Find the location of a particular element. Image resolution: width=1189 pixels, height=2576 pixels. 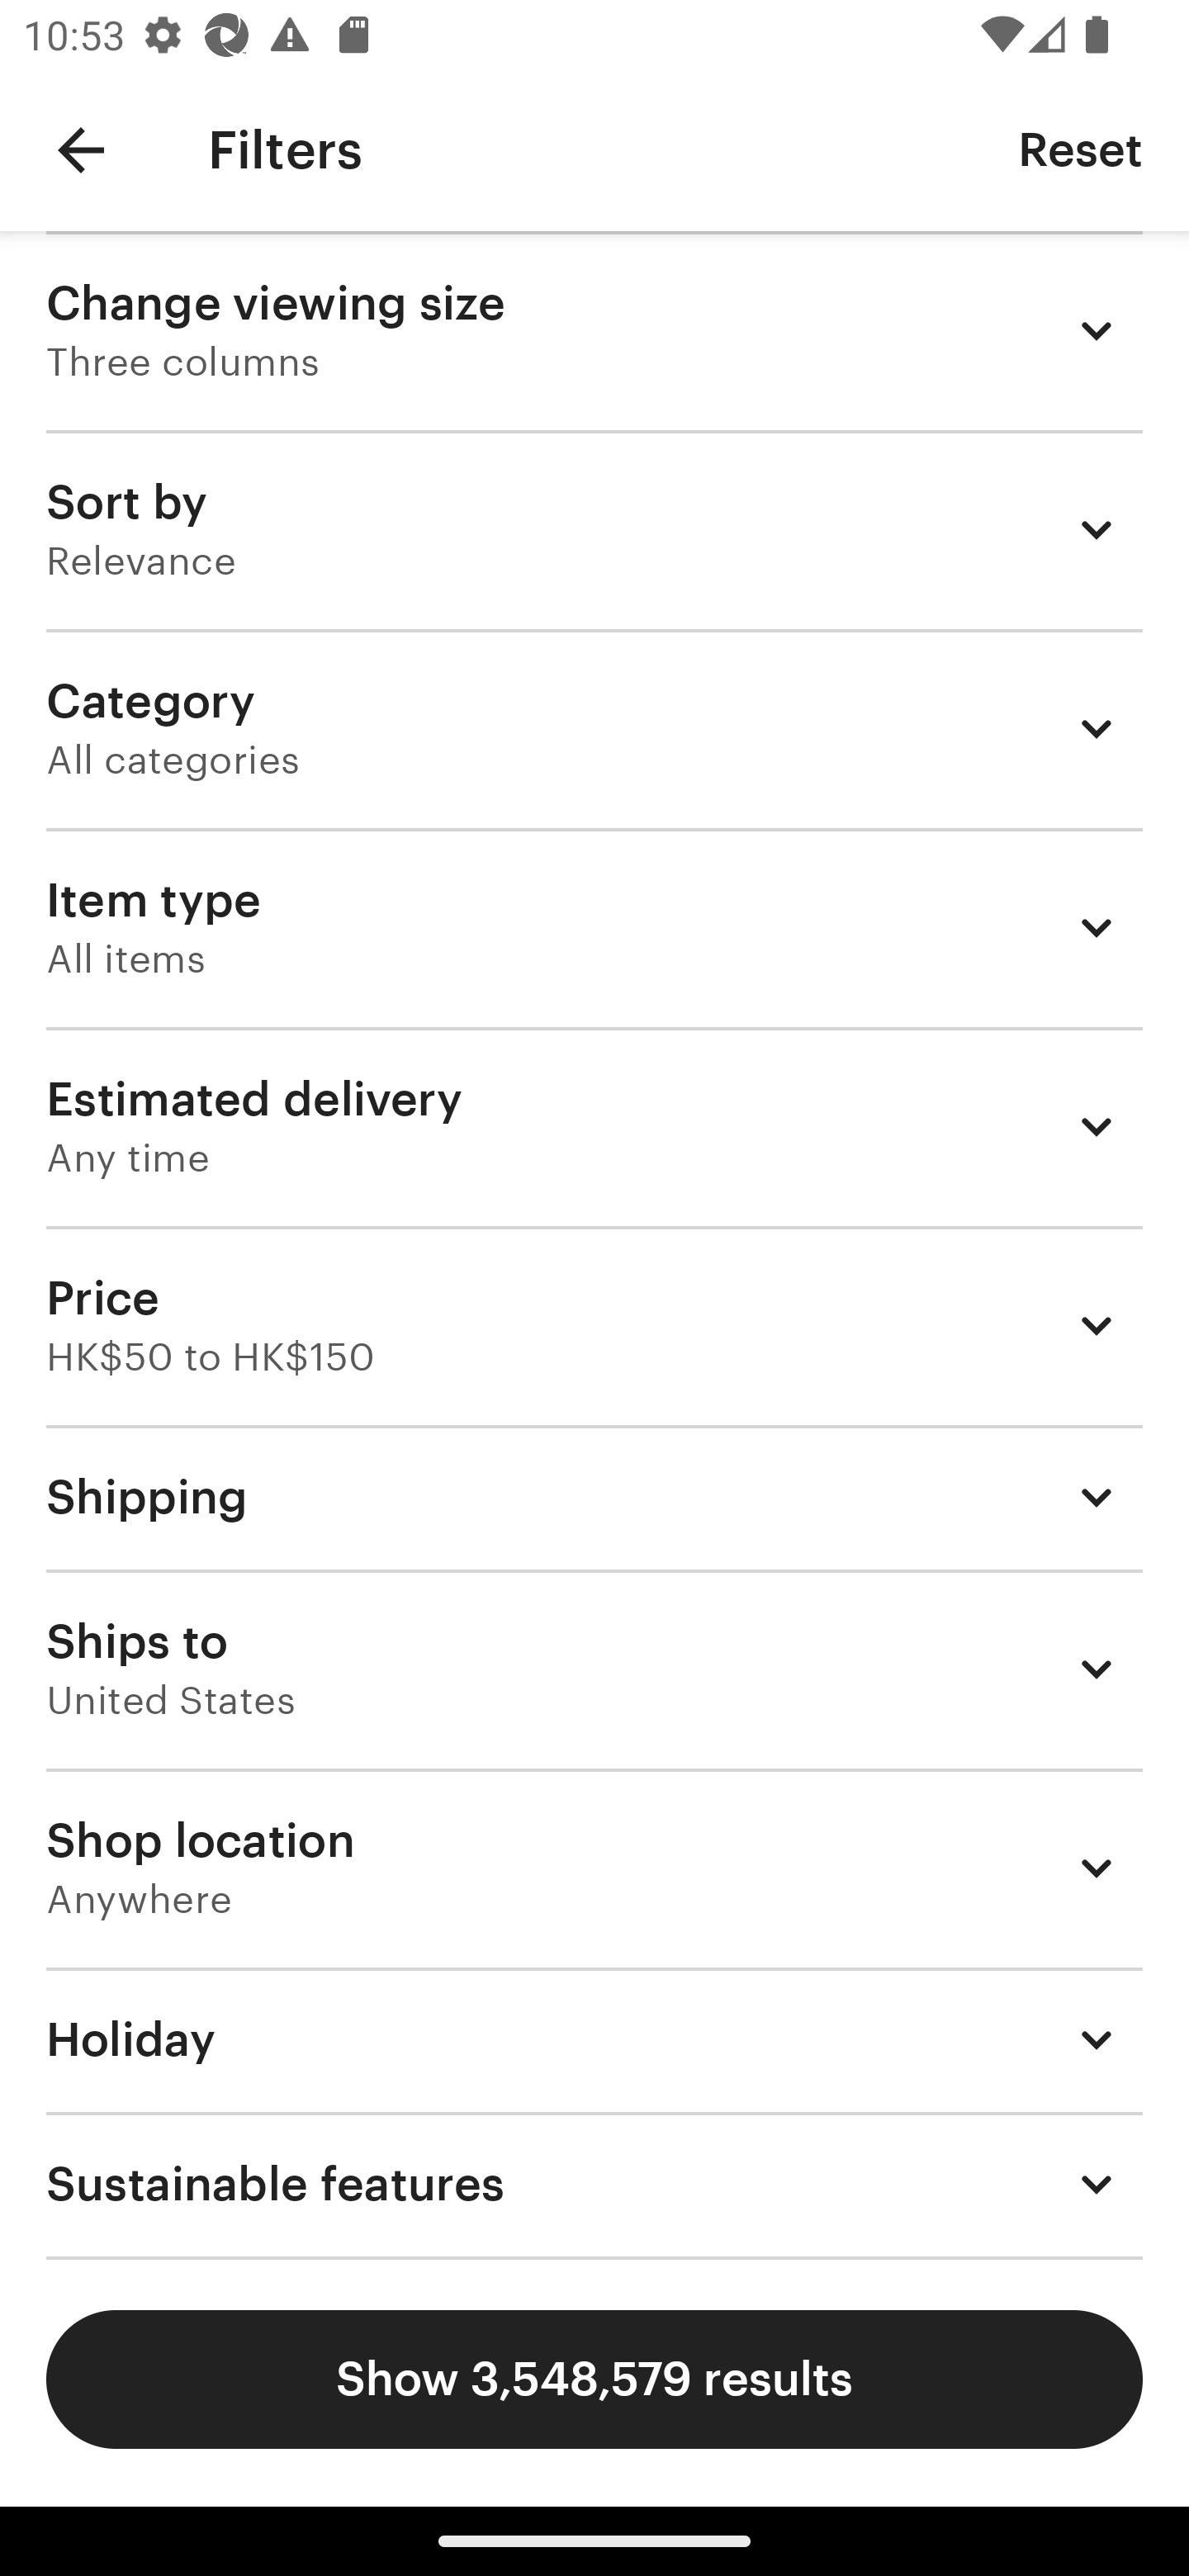

Shipping is located at coordinates (594, 1496).